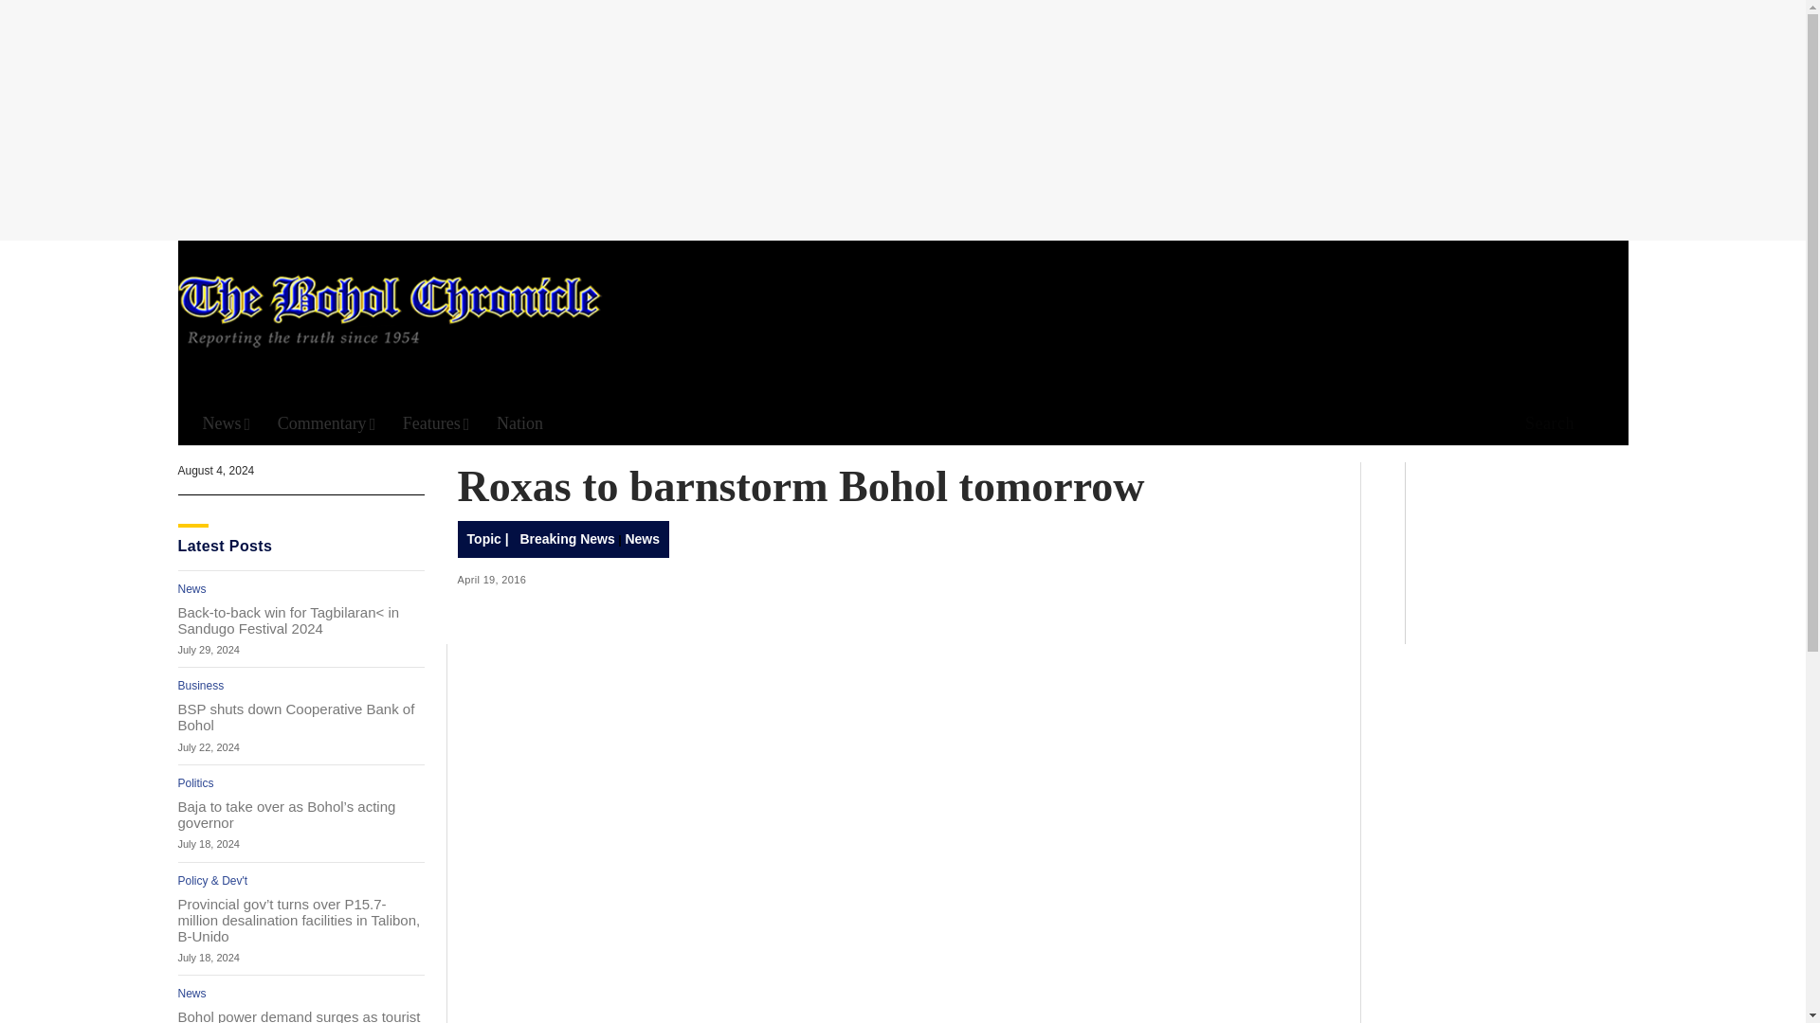 Image resolution: width=1820 pixels, height=1023 pixels. I want to click on Search, so click(1543, 424).